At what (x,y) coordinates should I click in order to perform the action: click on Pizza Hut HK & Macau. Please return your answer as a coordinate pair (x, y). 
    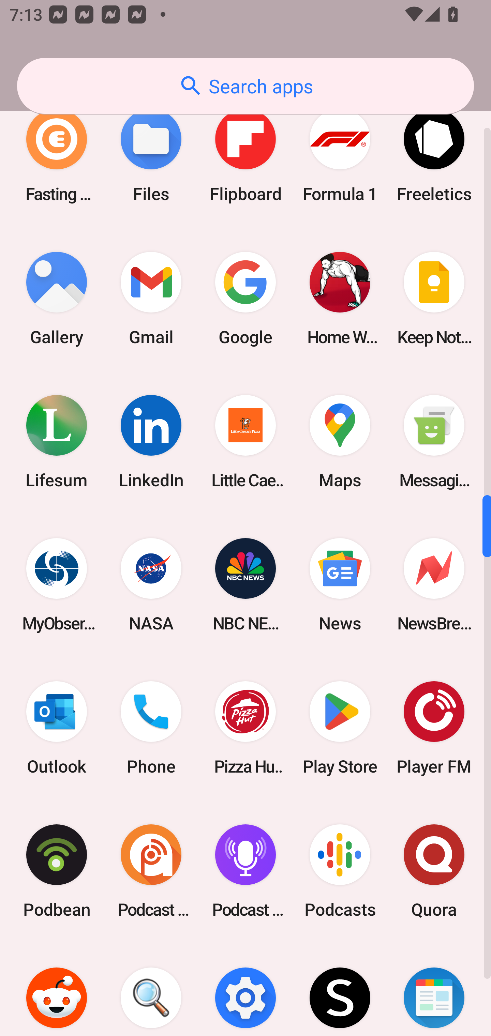
    Looking at the image, I should click on (245, 728).